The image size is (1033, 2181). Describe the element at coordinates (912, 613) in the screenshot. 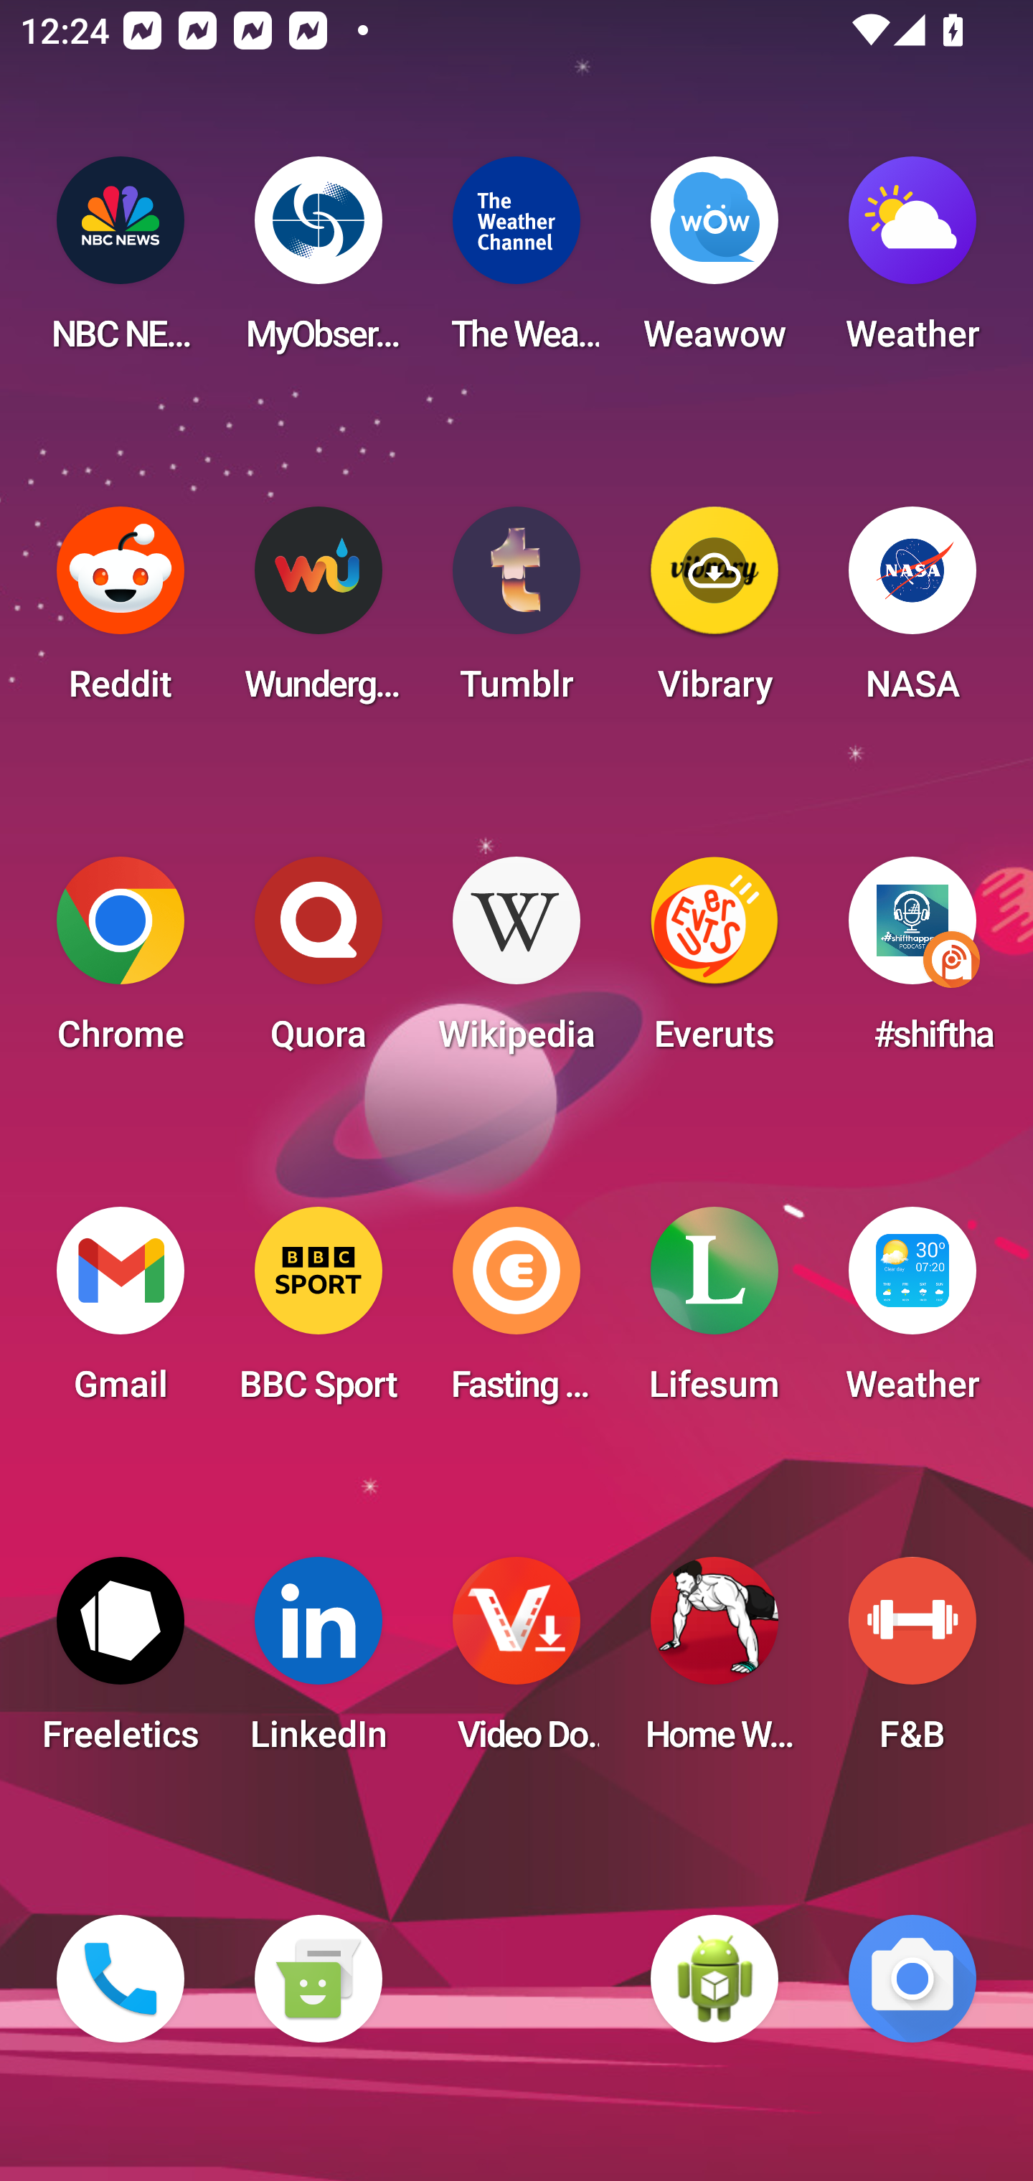

I see `NASA` at that location.